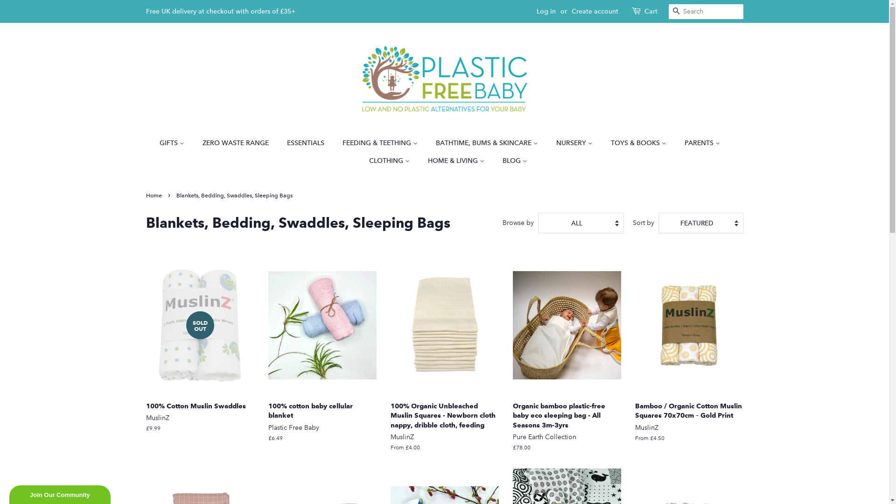  Describe the element at coordinates (176, 143) in the screenshot. I see `GIFTS` at that location.